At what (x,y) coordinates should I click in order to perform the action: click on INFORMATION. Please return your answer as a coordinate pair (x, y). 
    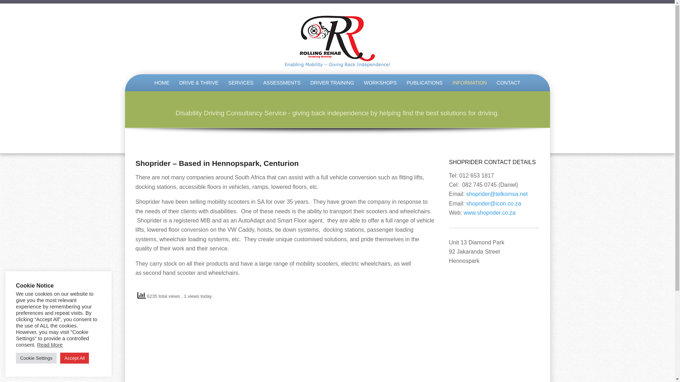
    Looking at the image, I should click on (470, 83).